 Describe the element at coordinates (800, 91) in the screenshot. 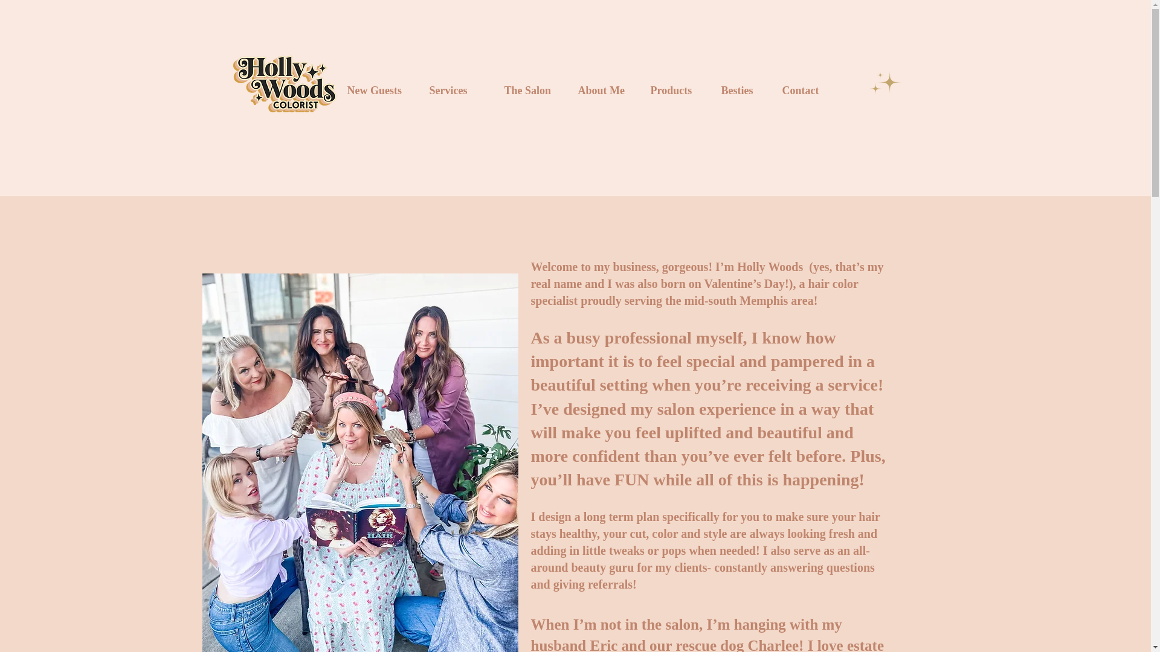

I see `Contact` at that location.